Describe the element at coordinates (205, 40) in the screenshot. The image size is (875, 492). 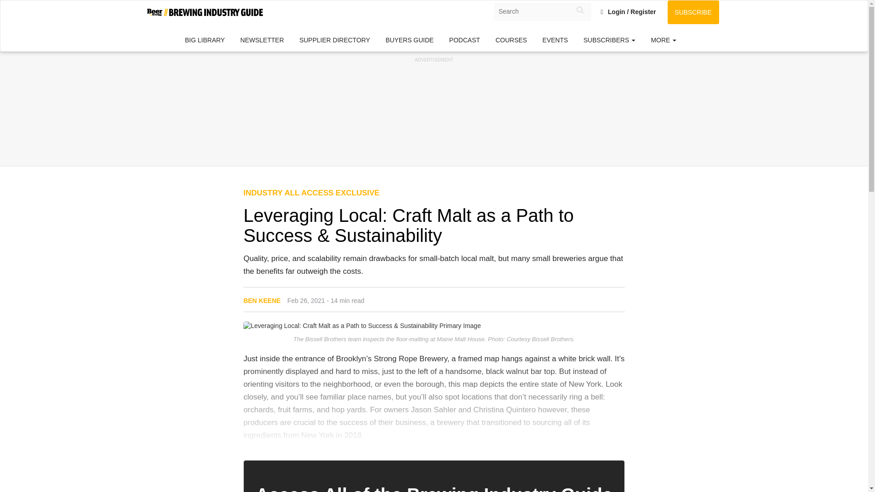
I see `BIG LIBRARY` at that location.